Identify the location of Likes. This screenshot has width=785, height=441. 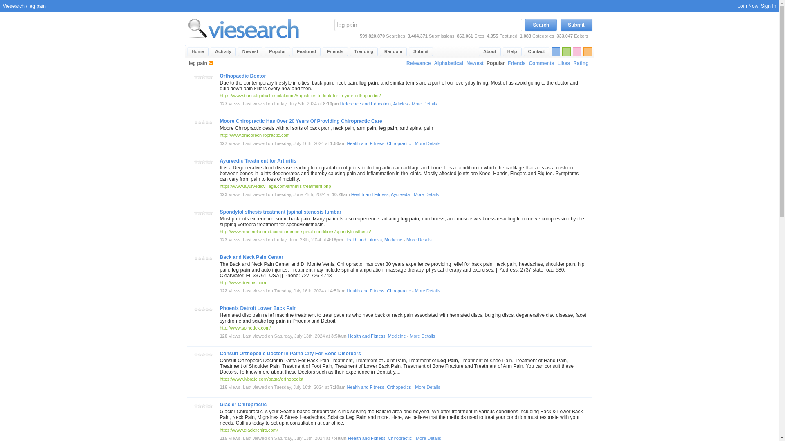
(563, 63).